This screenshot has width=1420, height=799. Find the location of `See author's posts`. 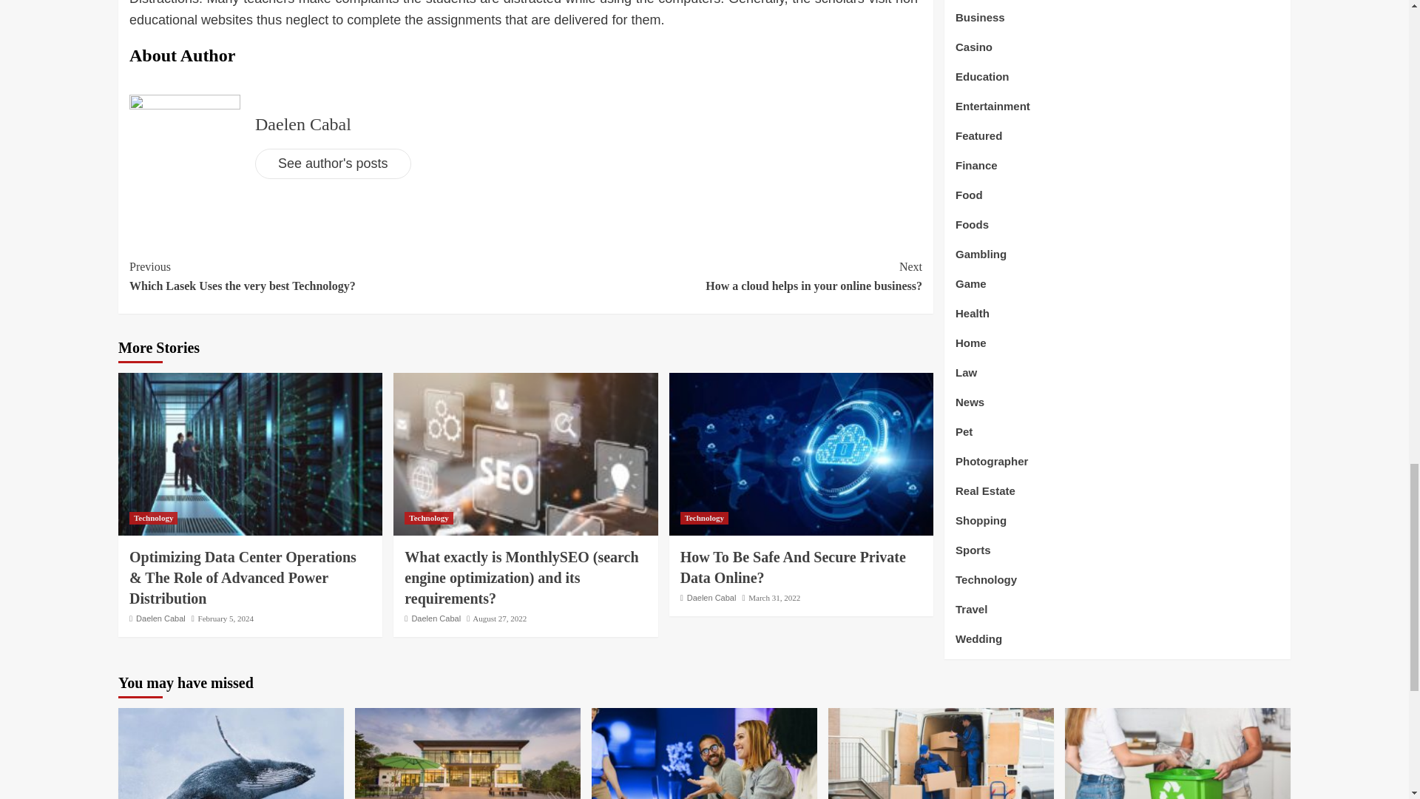

See author's posts is located at coordinates (333, 163).